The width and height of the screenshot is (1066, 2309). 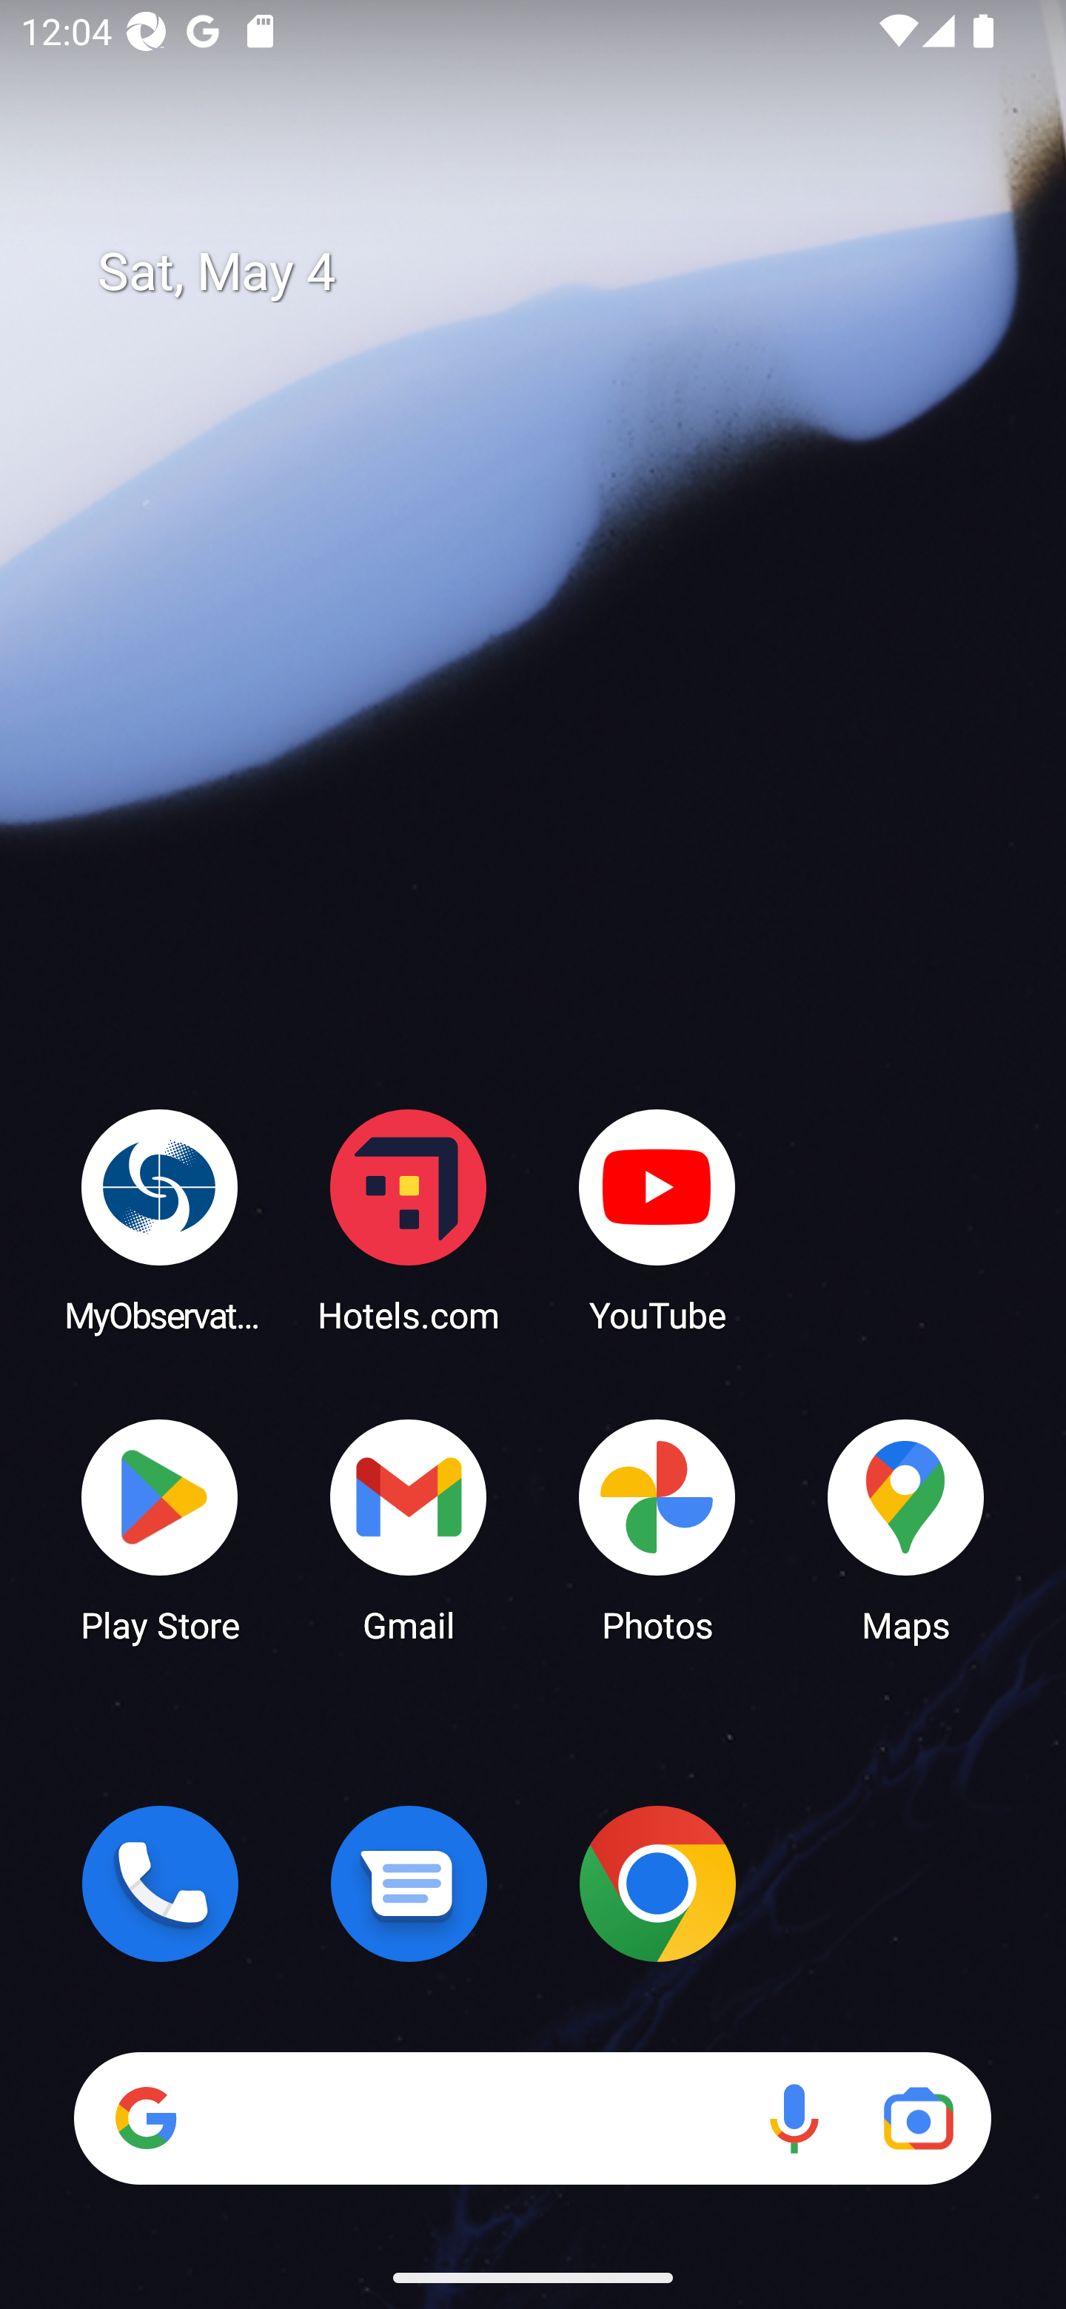 I want to click on Voice search, so click(x=794, y=2118).